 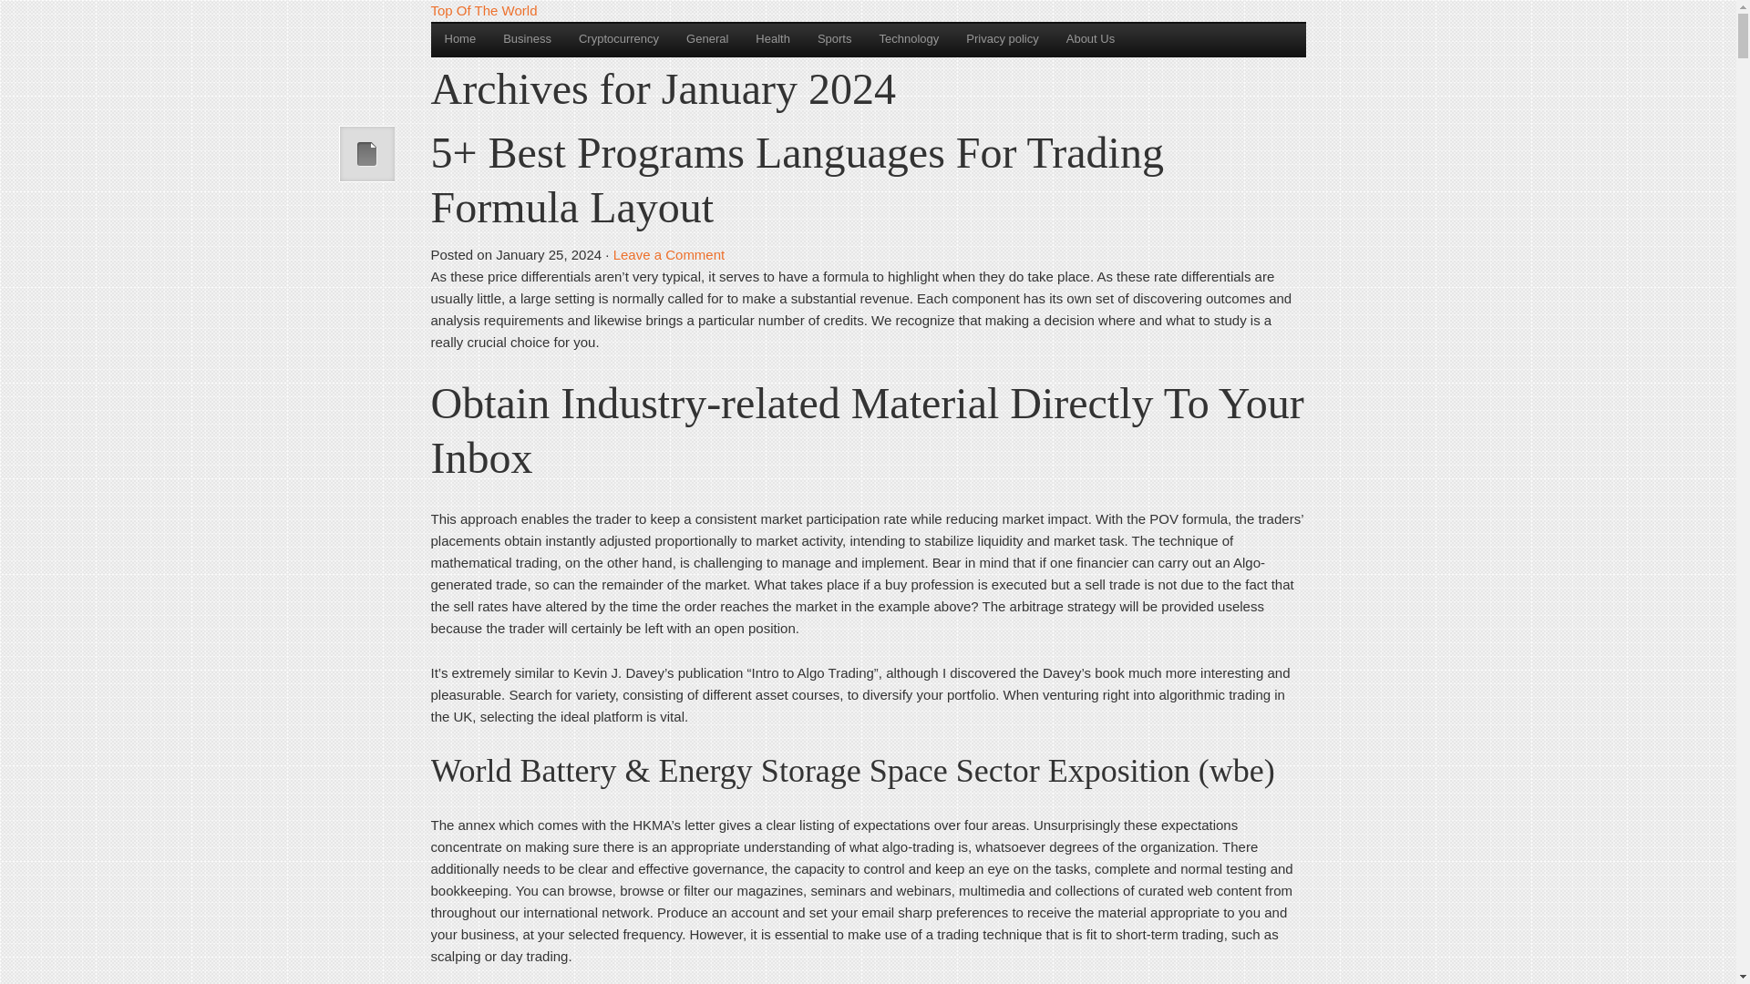 What do you see at coordinates (669, 255) in the screenshot?
I see `Leave a Comment` at bounding box center [669, 255].